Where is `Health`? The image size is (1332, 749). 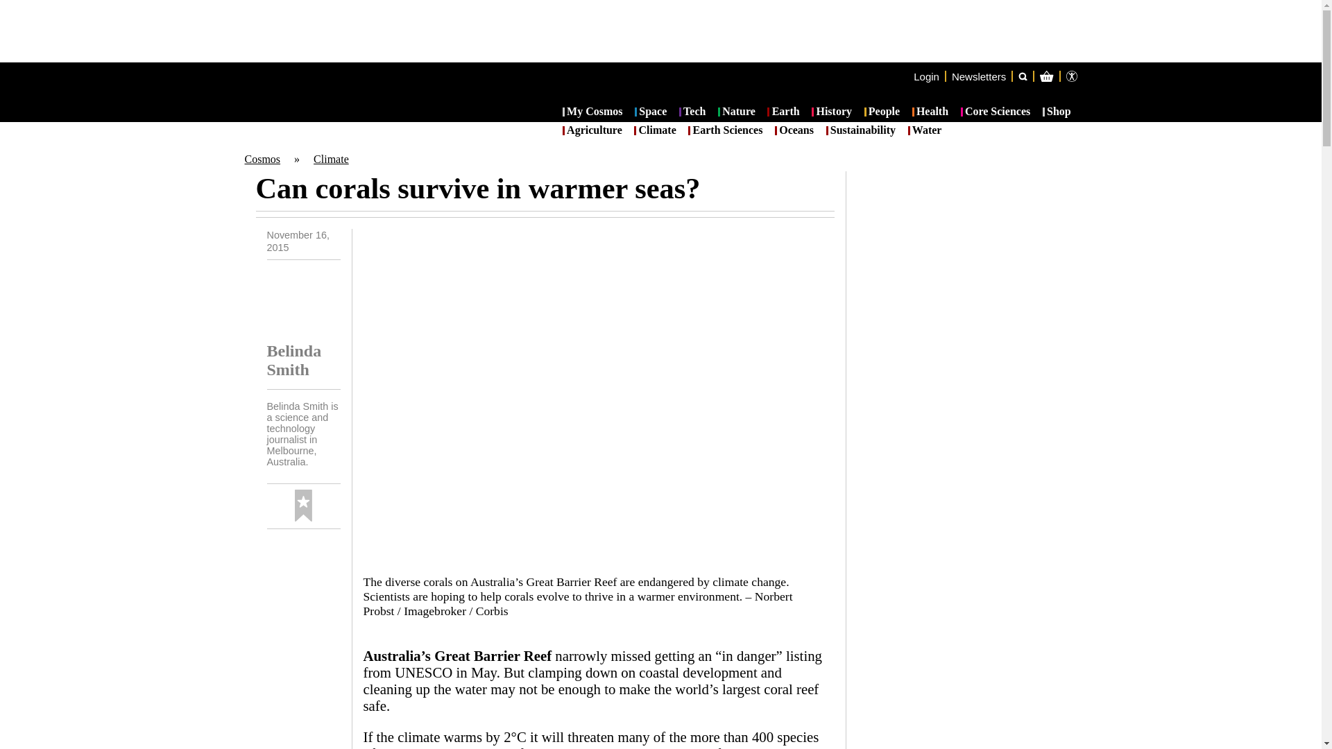 Health is located at coordinates (930, 112).